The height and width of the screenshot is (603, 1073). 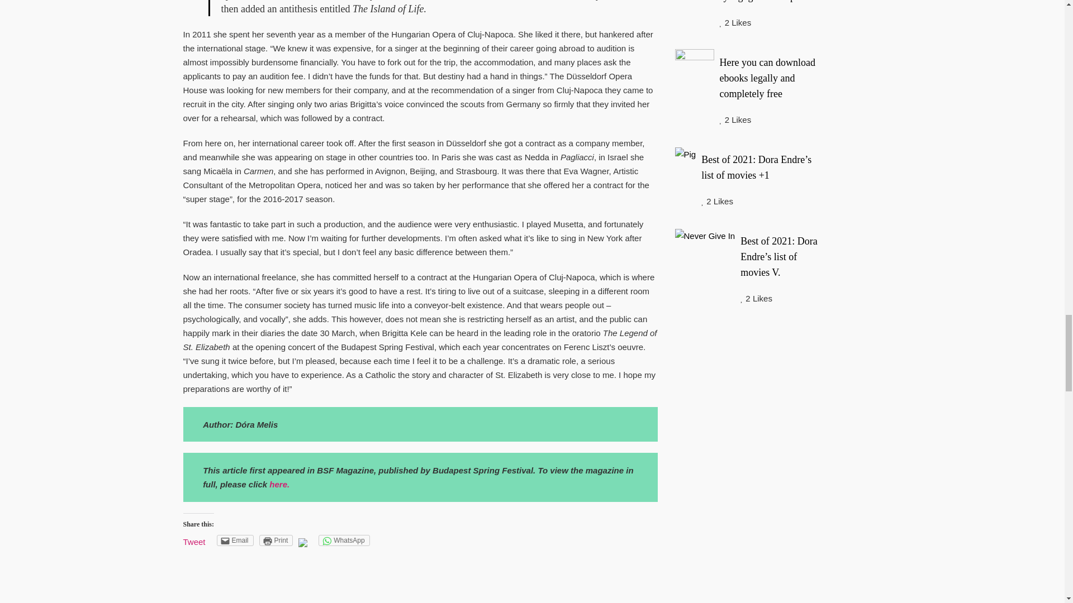 What do you see at coordinates (276, 540) in the screenshot?
I see `Click to print` at bounding box center [276, 540].